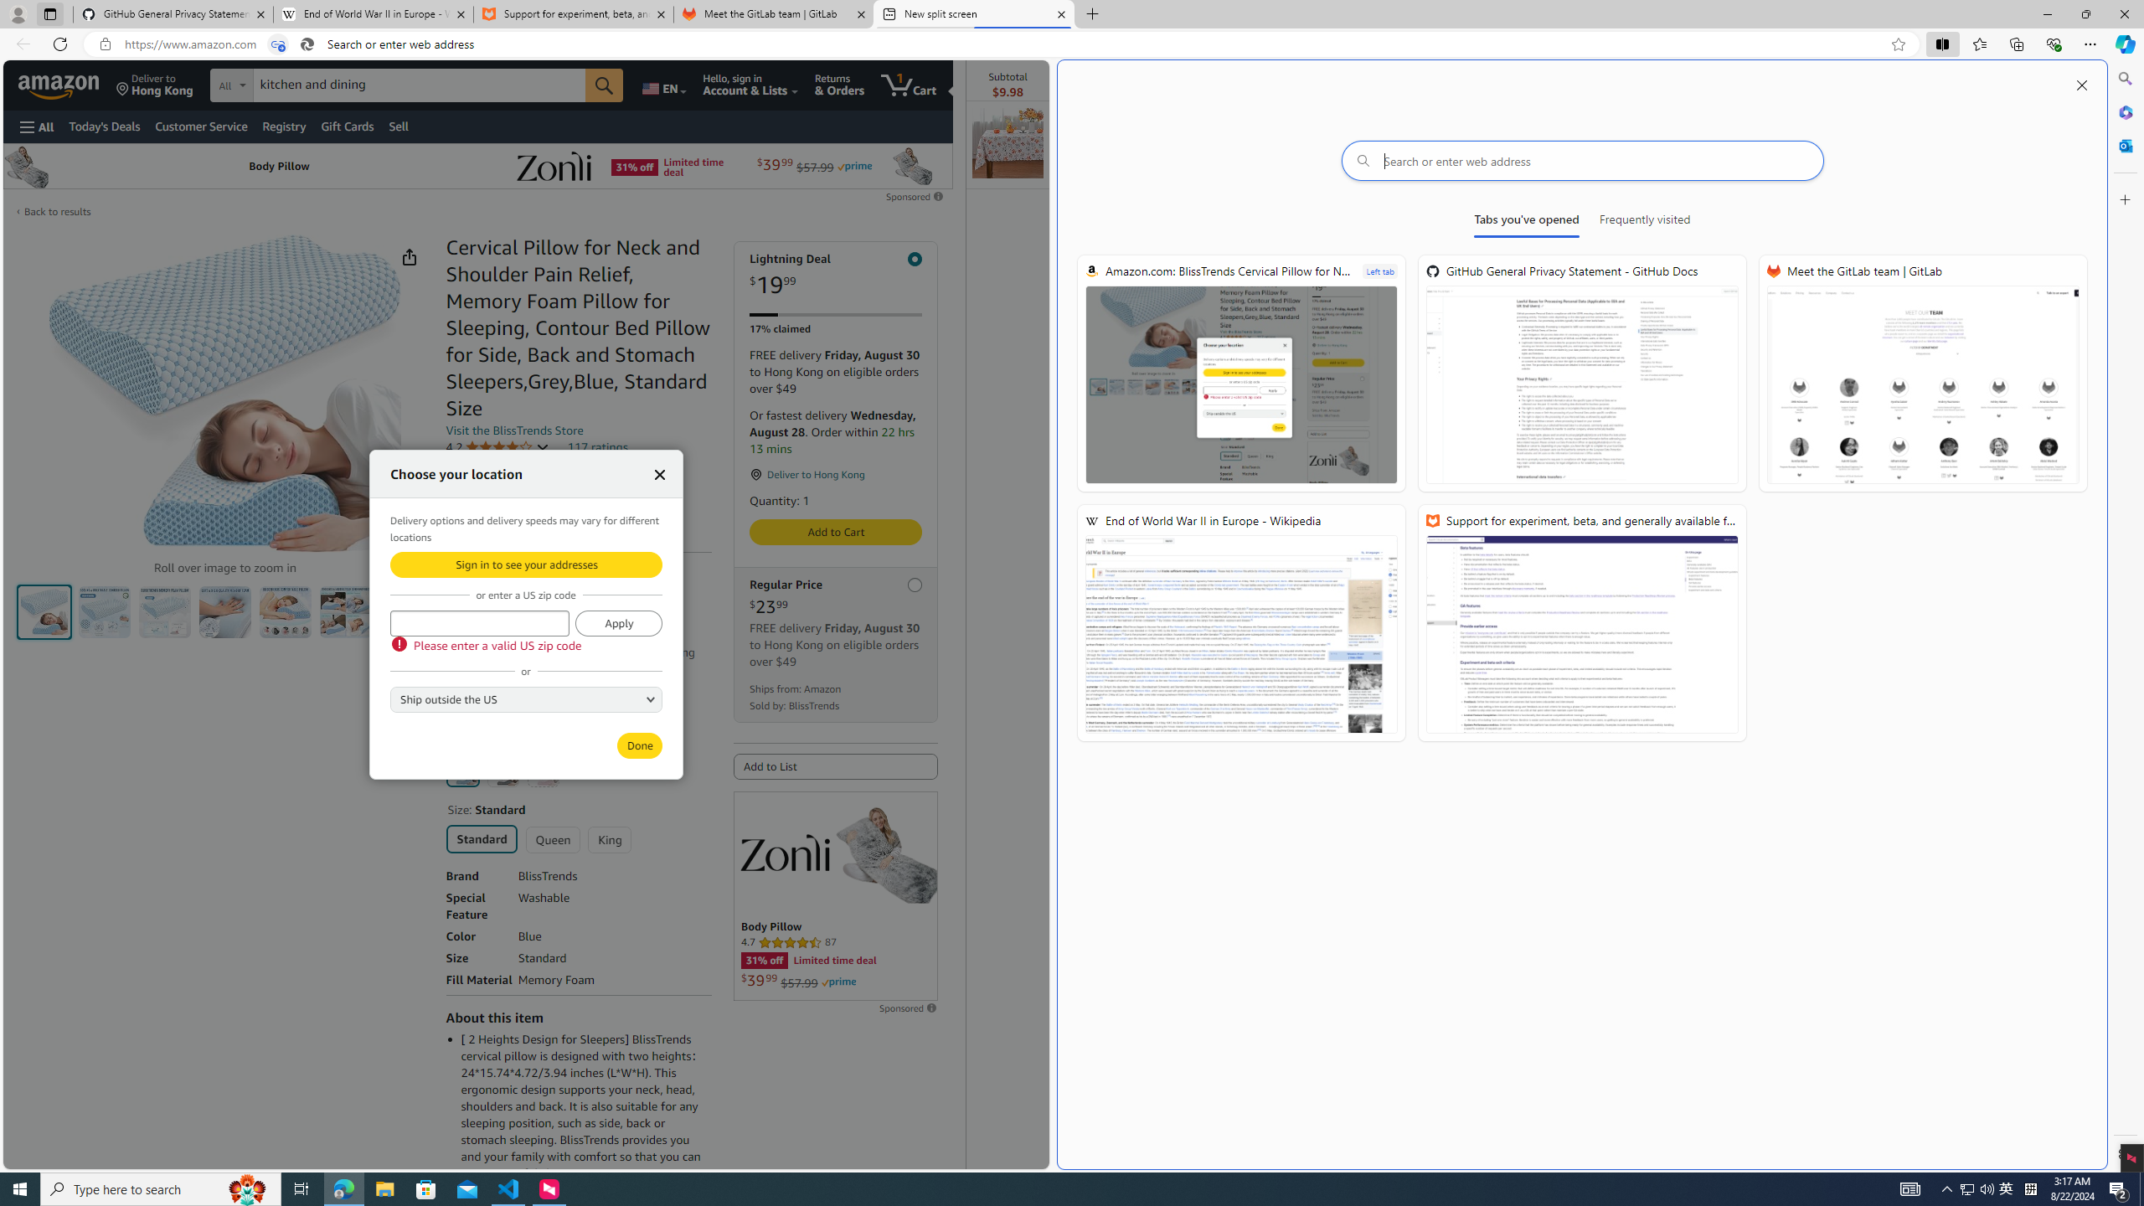 This screenshot has height=1206, width=2144. I want to click on Search or enter web address, so click(1582, 161).